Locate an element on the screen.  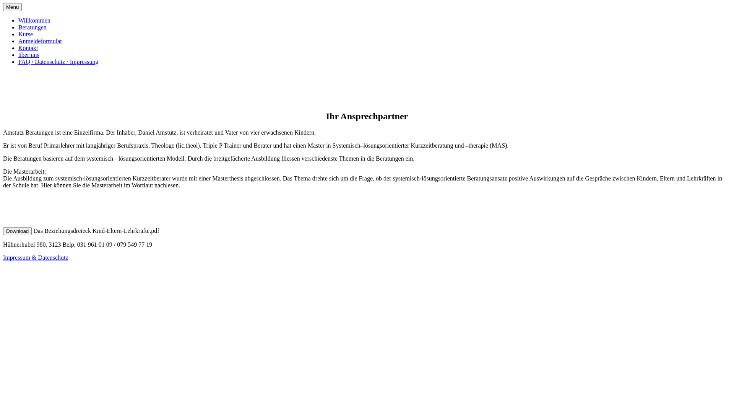
FAQ / Datenschutz / Impressung is located at coordinates (58, 62).